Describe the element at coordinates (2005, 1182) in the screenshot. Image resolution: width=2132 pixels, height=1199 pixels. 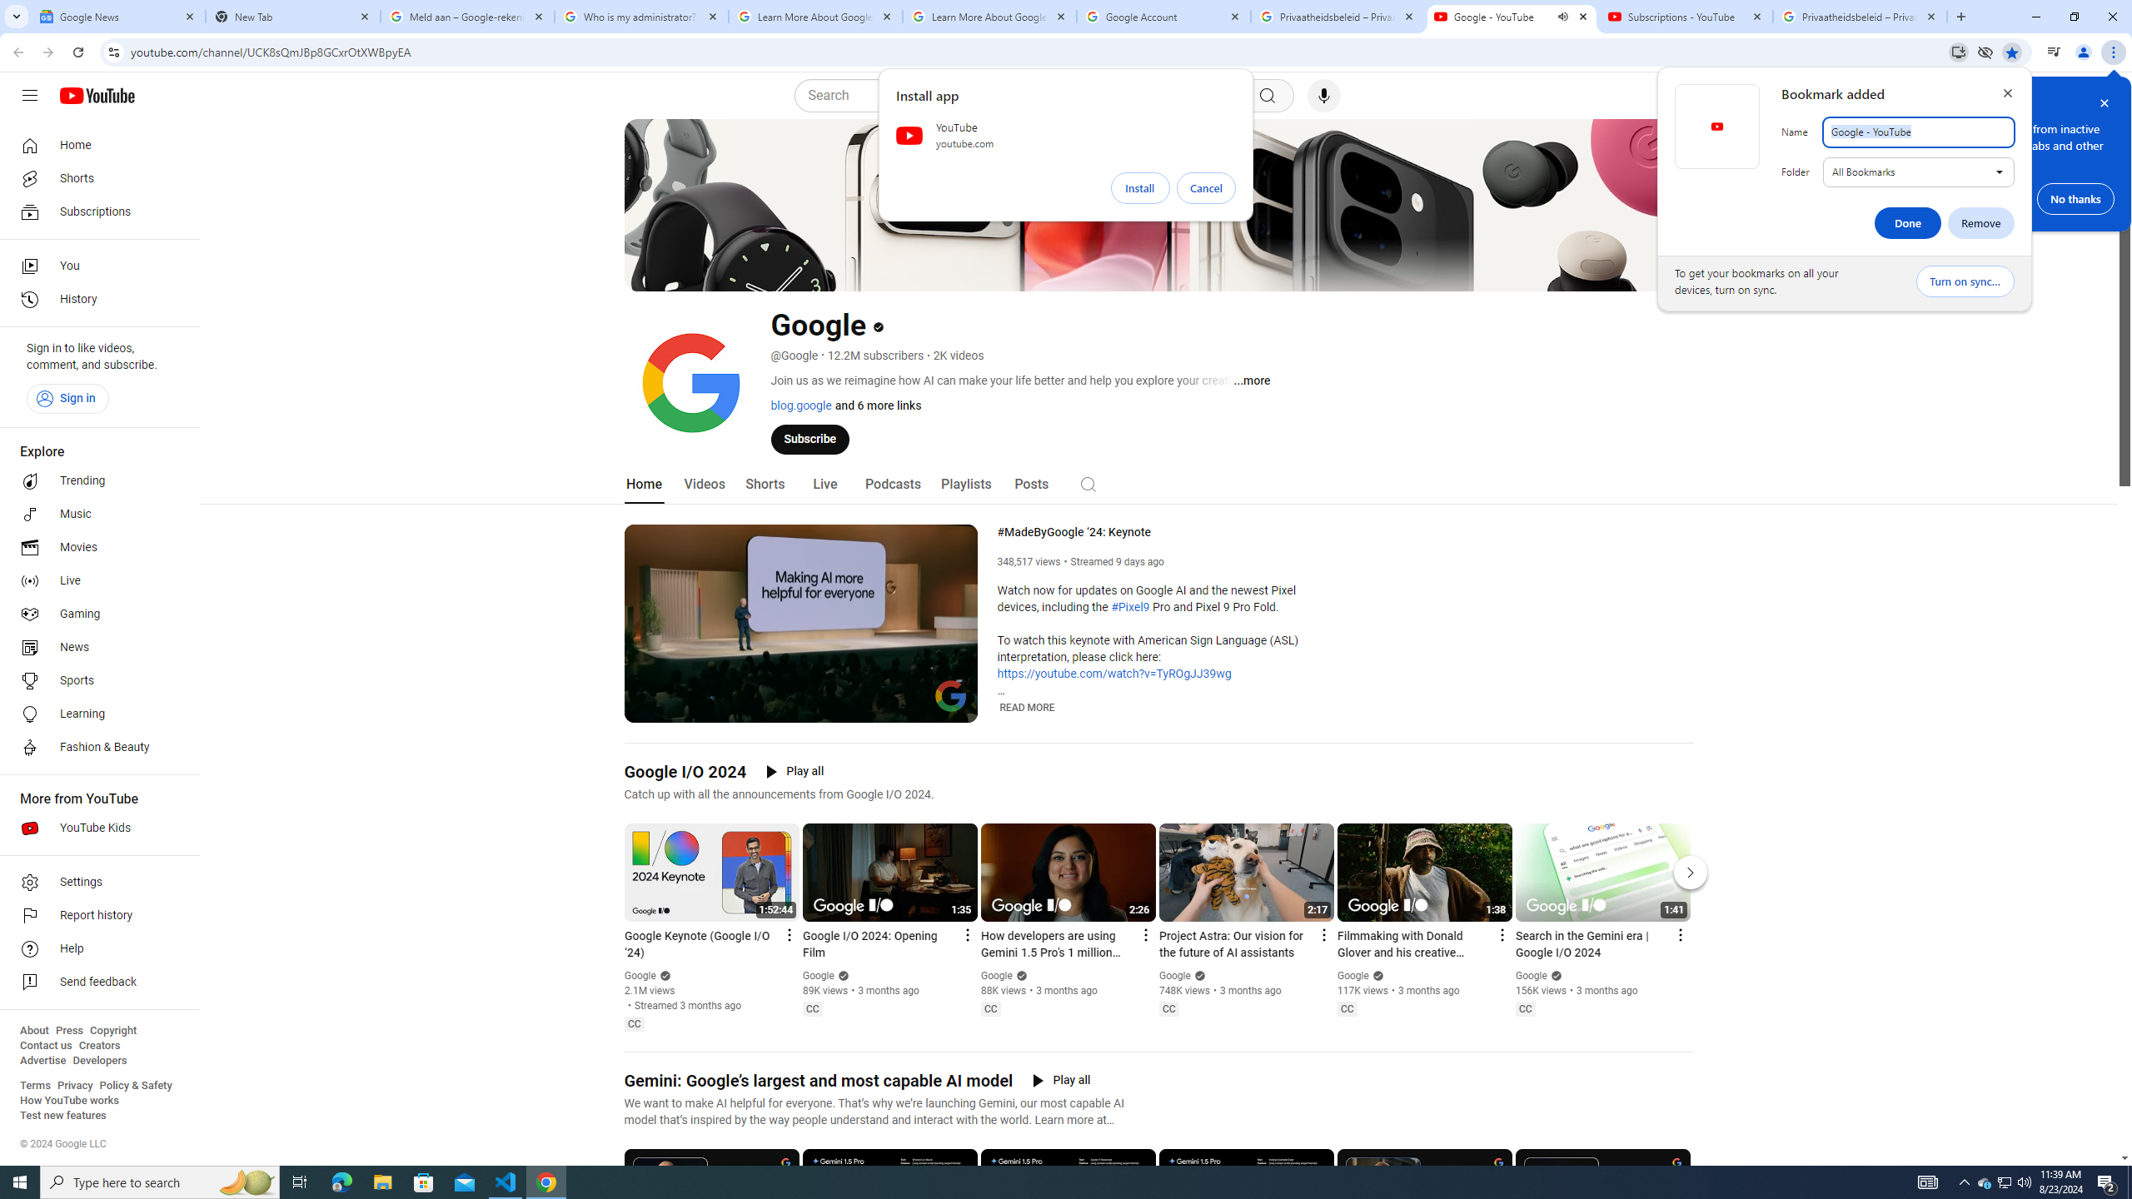
I see `Google Account` at that location.